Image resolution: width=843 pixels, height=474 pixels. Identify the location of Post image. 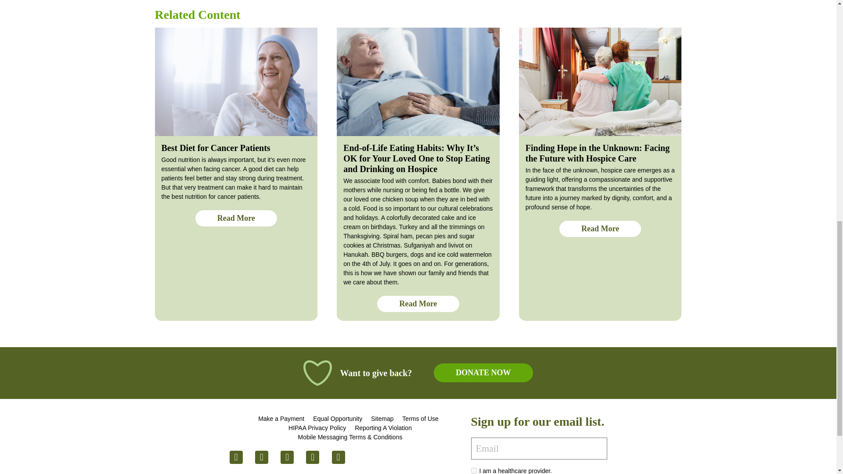
(236, 82).